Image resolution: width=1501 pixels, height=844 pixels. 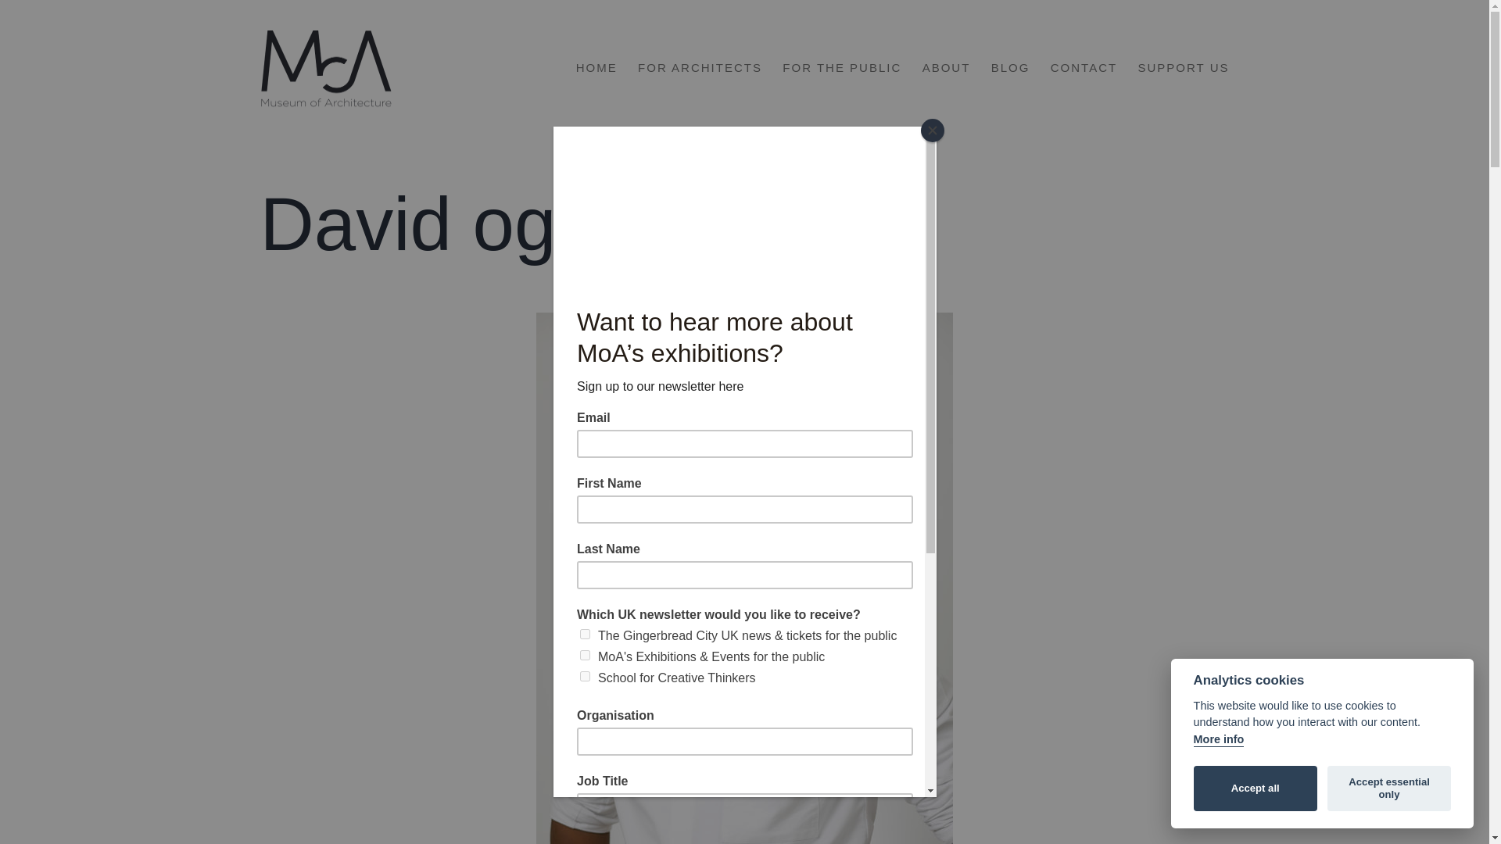 What do you see at coordinates (945, 67) in the screenshot?
I see `ABOUT` at bounding box center [945, 67].